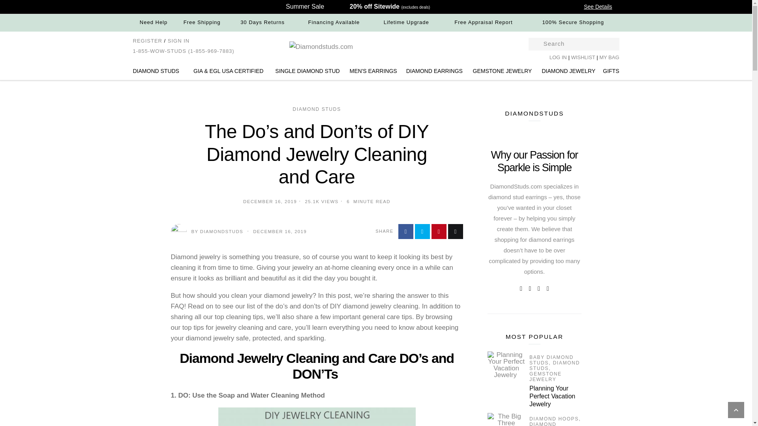 The height and width of the screenshot is (426, 758). I want to click on Lifetime Upgrade, so click(406, 22).